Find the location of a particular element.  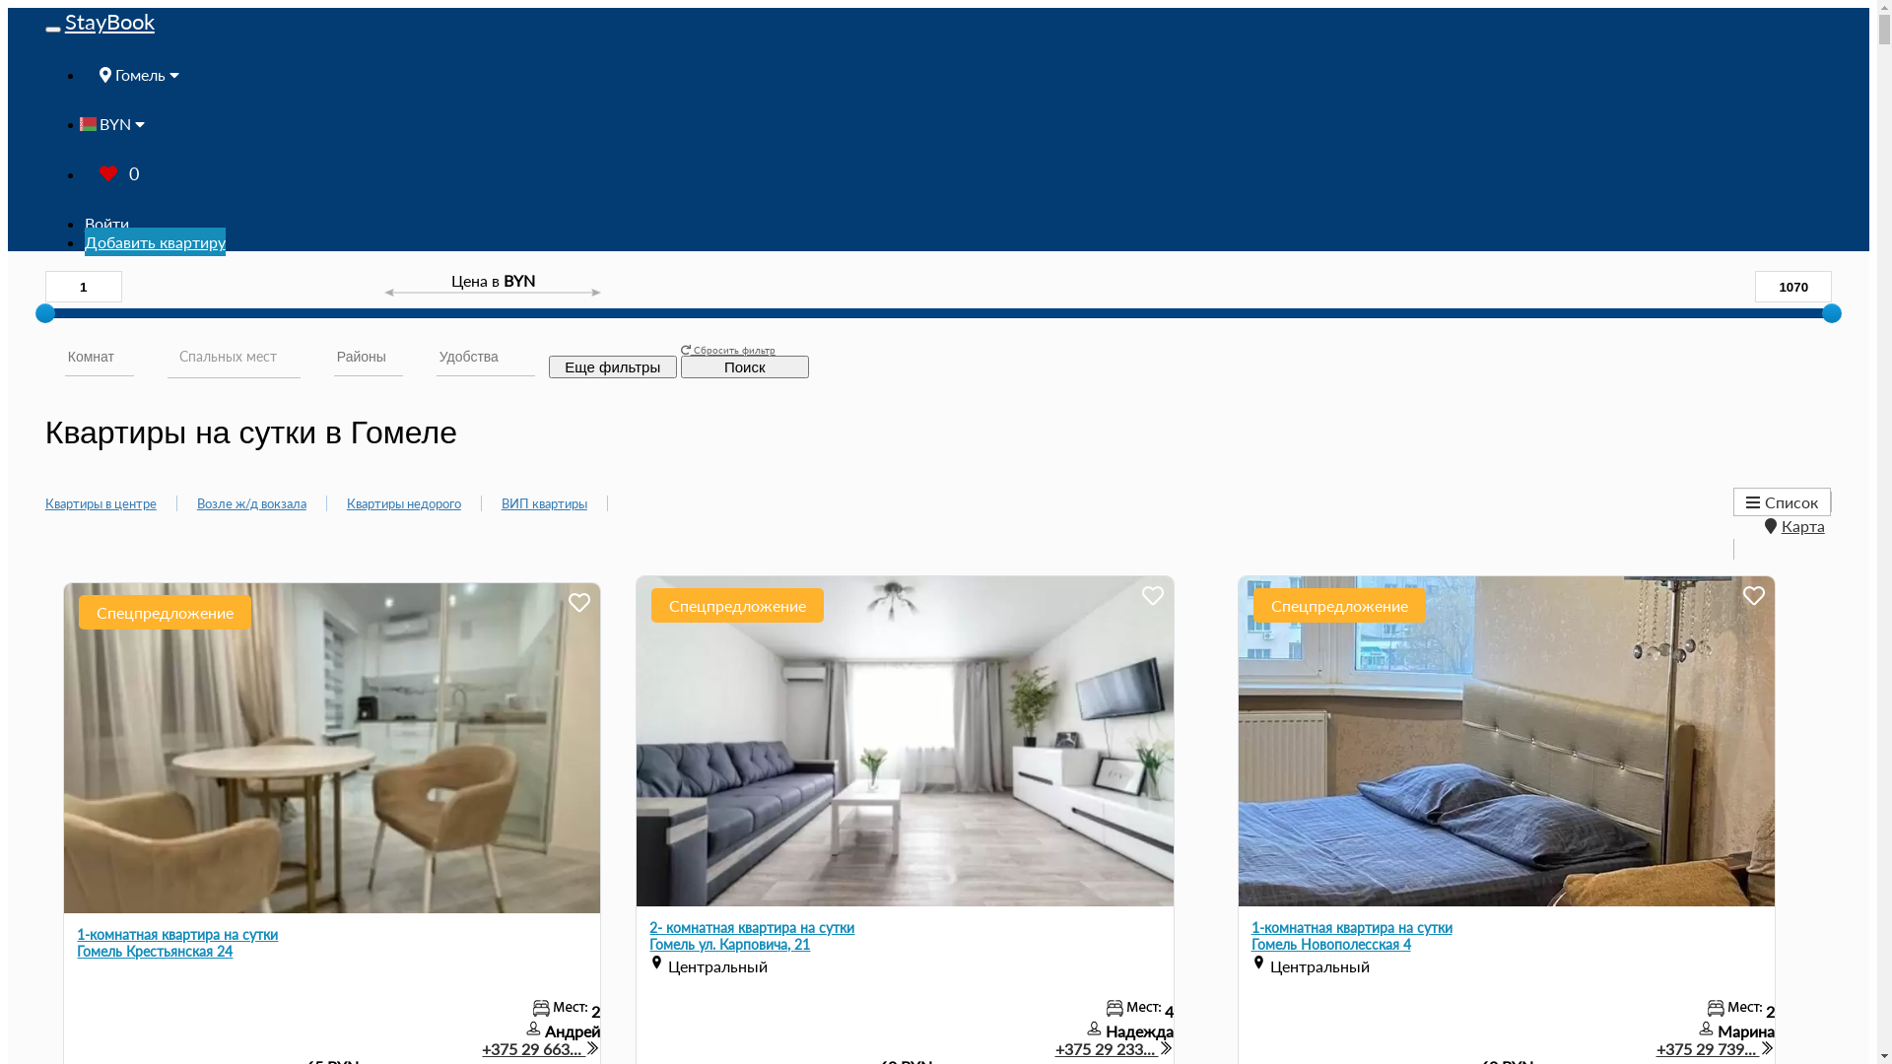

+375 29 663... is located at coordinates (541, 1048).